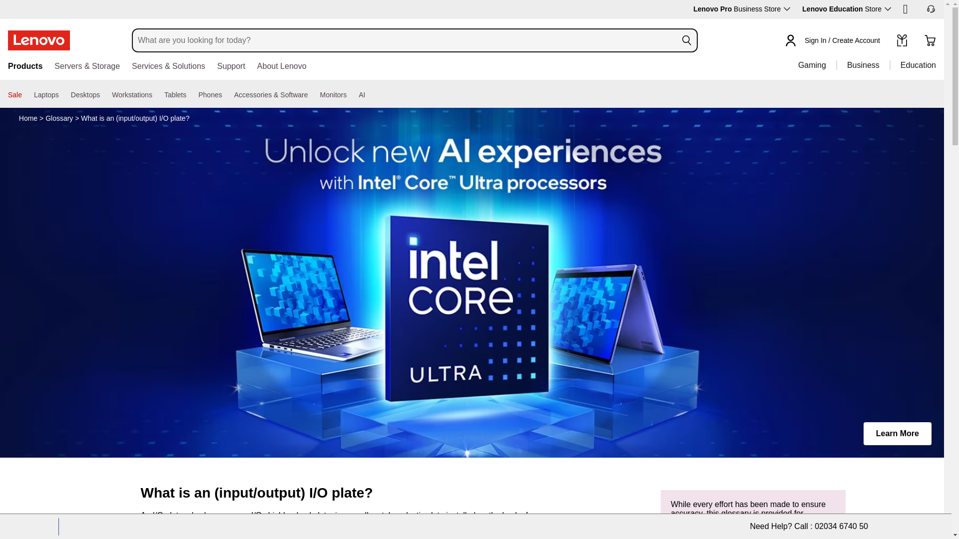 This screenshot has height=539, width=959. What do you see at coordinates (231, 67) in the screenshot?
I see `Support` at bounding box center [231, 67].